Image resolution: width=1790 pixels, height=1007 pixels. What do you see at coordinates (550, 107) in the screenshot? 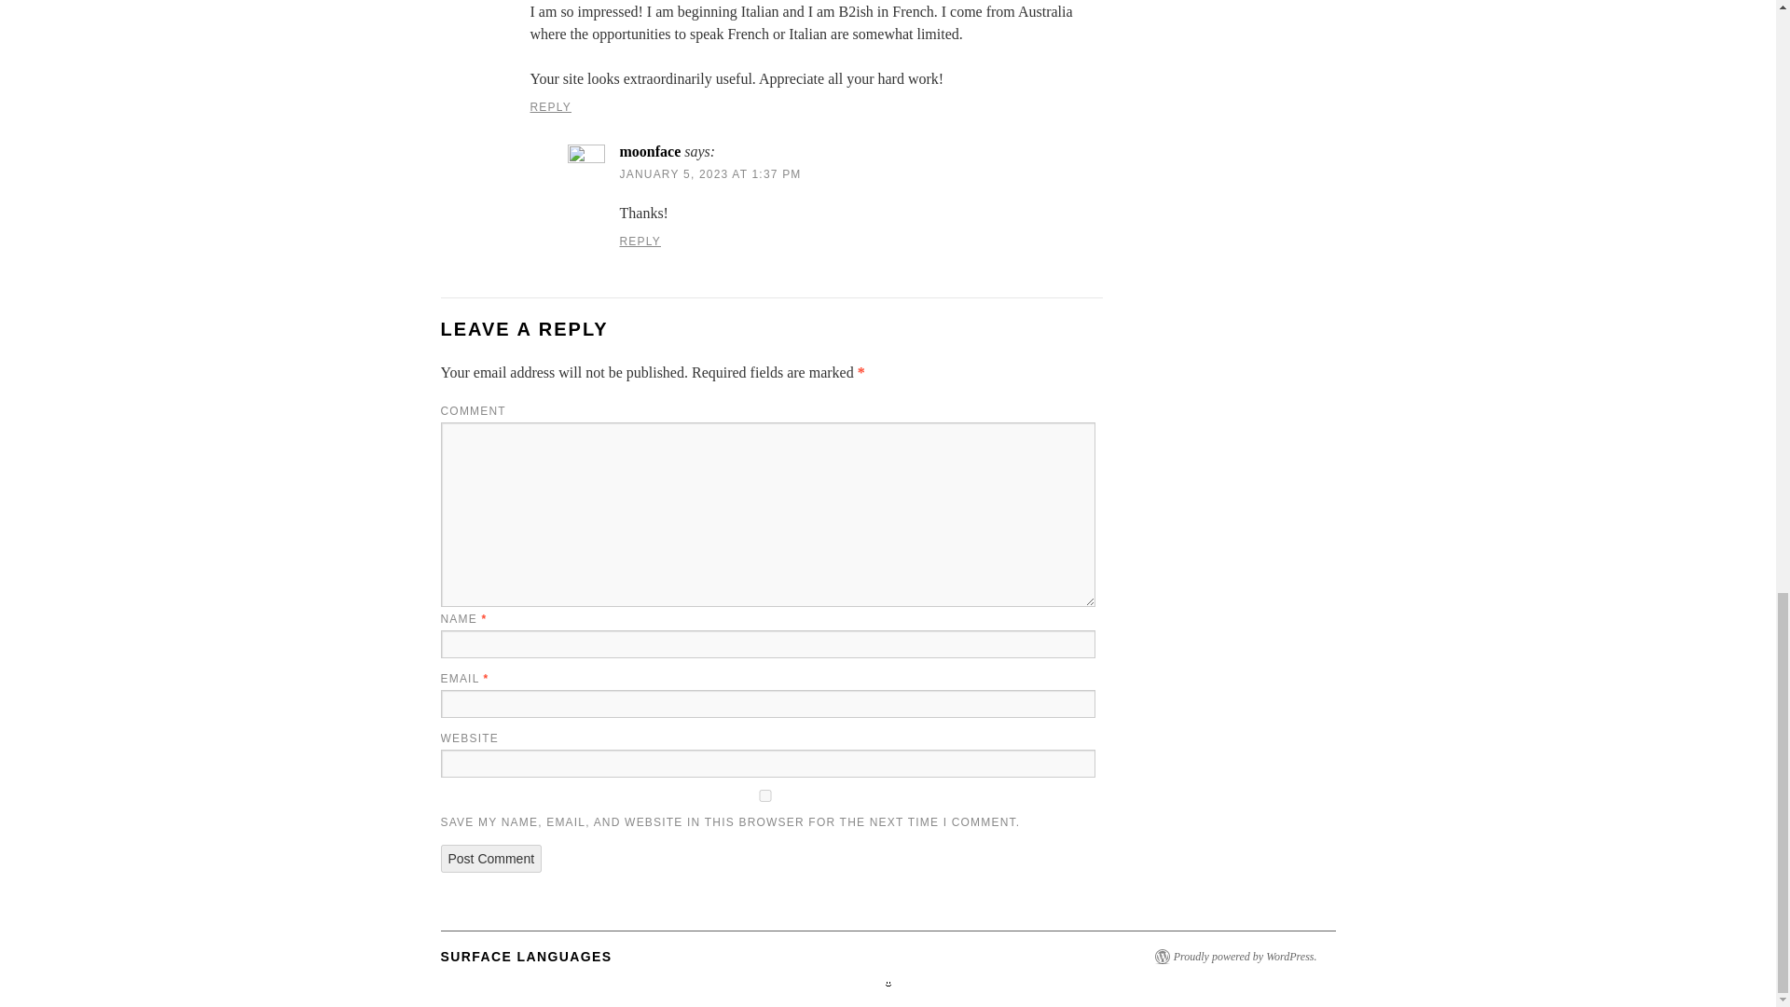
I see `REPLY` at bounding box center [550, 107].